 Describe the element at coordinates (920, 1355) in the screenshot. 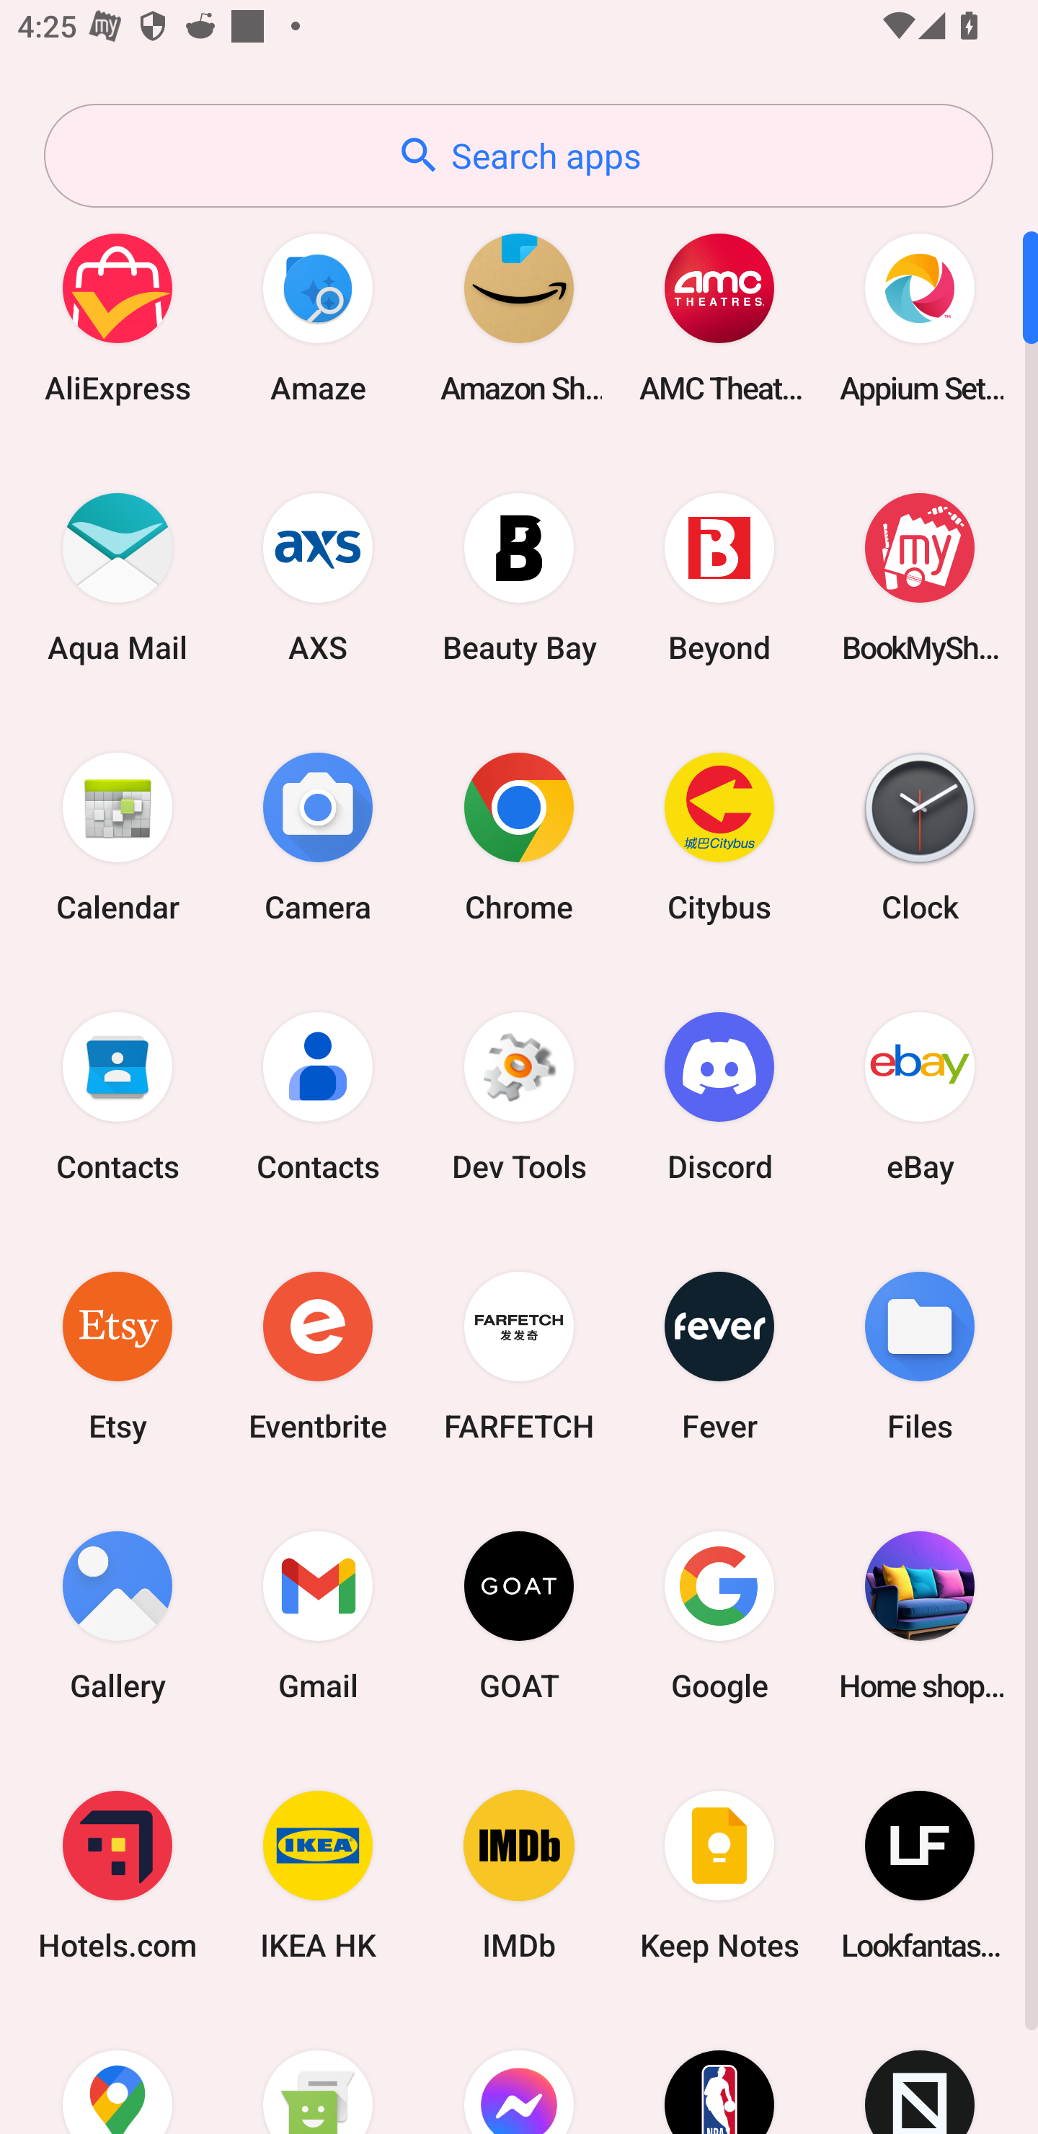

I see `Files` at that location.